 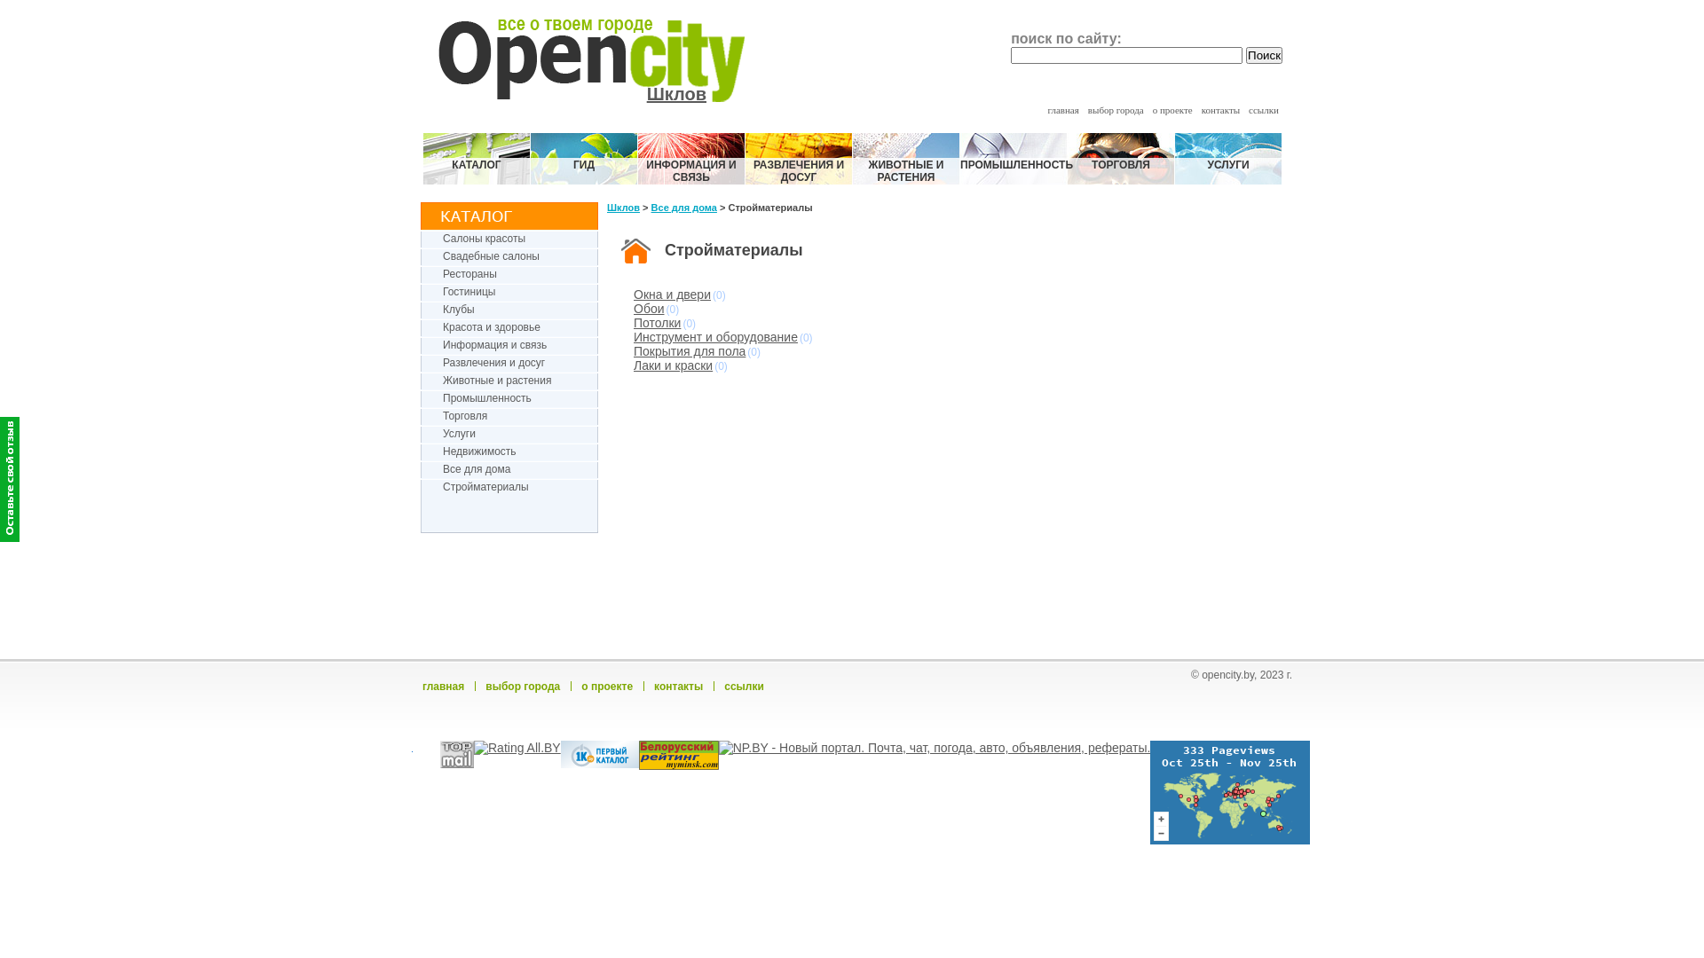 What do you see at coordinates (1230, 793) in the screenshot?
I see `Locations of visitors to this page` at bounding box center [1230, 793].